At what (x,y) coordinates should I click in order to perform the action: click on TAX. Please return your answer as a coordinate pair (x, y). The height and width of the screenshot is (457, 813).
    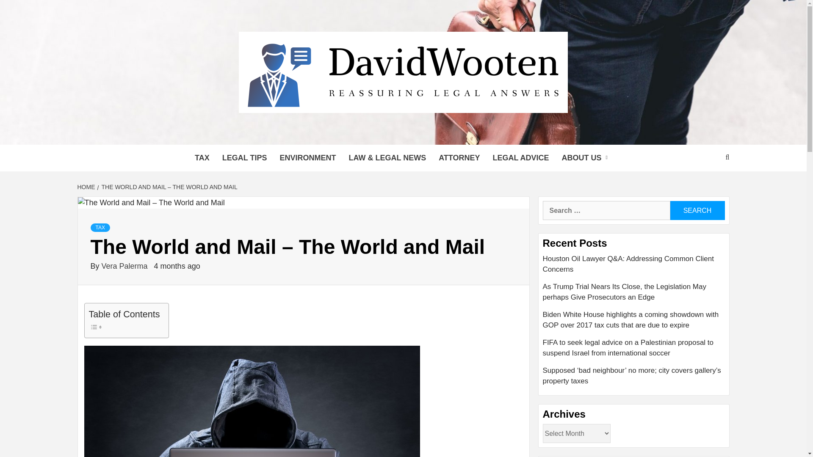
    Looking at the image, I should click on (100, 228).